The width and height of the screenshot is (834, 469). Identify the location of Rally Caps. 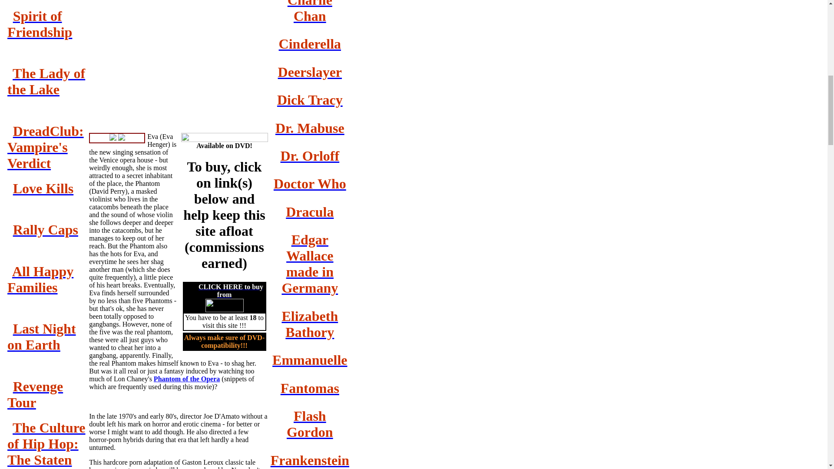
(46, 229).